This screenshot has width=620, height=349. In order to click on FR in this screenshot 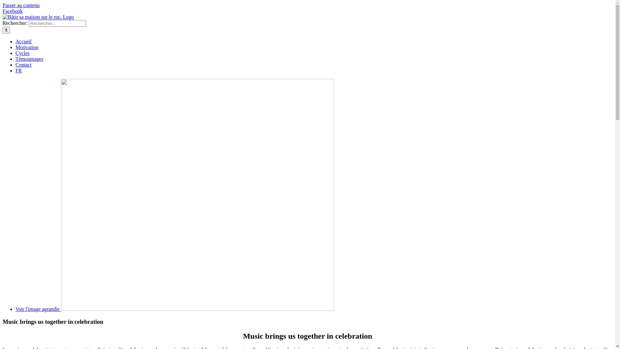, I will do `click(19, 70)`.